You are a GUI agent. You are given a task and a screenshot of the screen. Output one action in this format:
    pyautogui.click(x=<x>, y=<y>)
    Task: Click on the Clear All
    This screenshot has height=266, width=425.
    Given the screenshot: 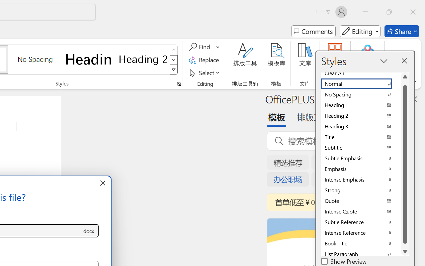 What is the action you would take?
    pyautogui.click(x=361, y=73)
    